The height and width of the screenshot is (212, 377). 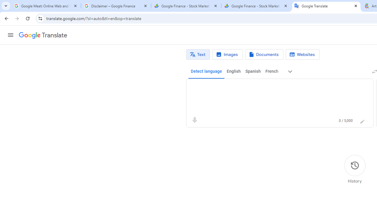 What do you see at coordinates (227, 54) in the screenshot?
I see `Image translation` at bounding box center [227, 54].